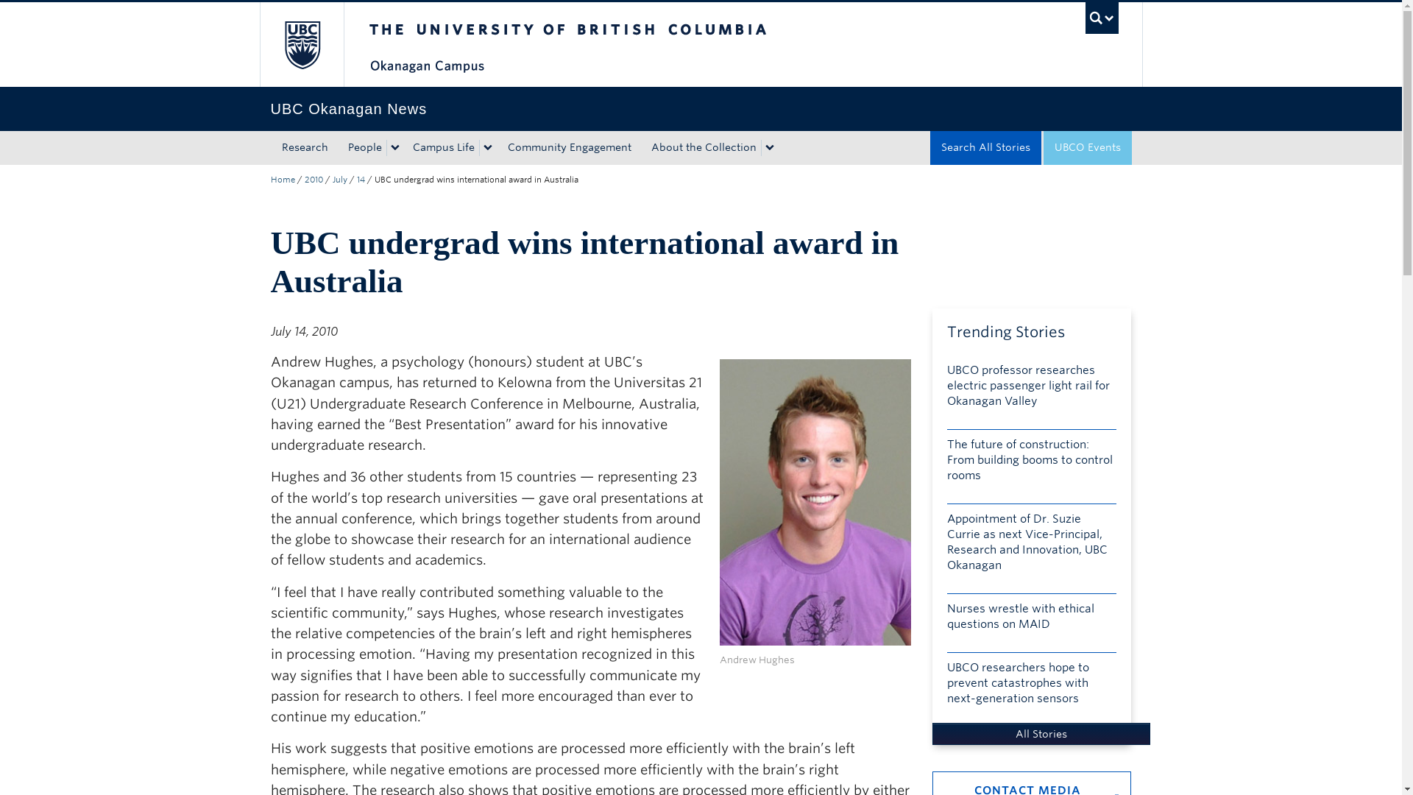 Image resolution: width=1413 pixels, height=795 pixels. I want to click on UBCO Events, so click(1088, 147).